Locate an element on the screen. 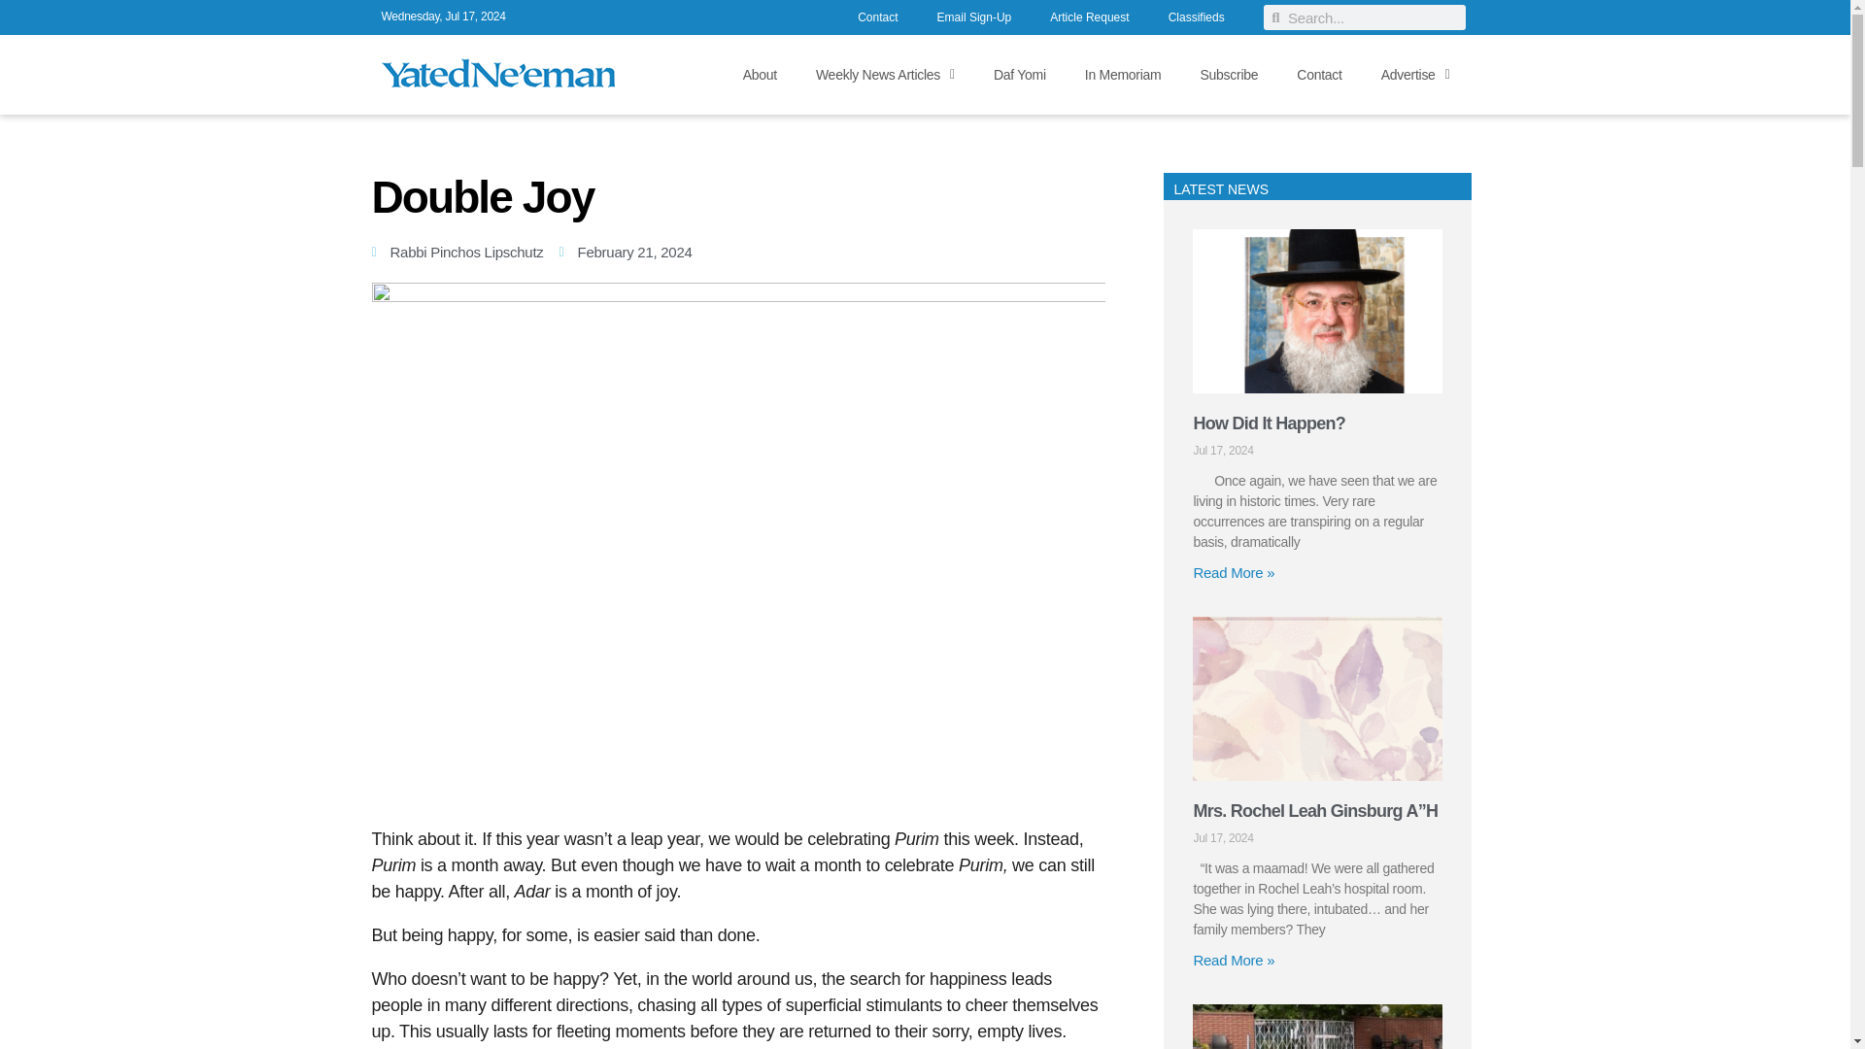  Contact is located at coordinates (1319, 75).